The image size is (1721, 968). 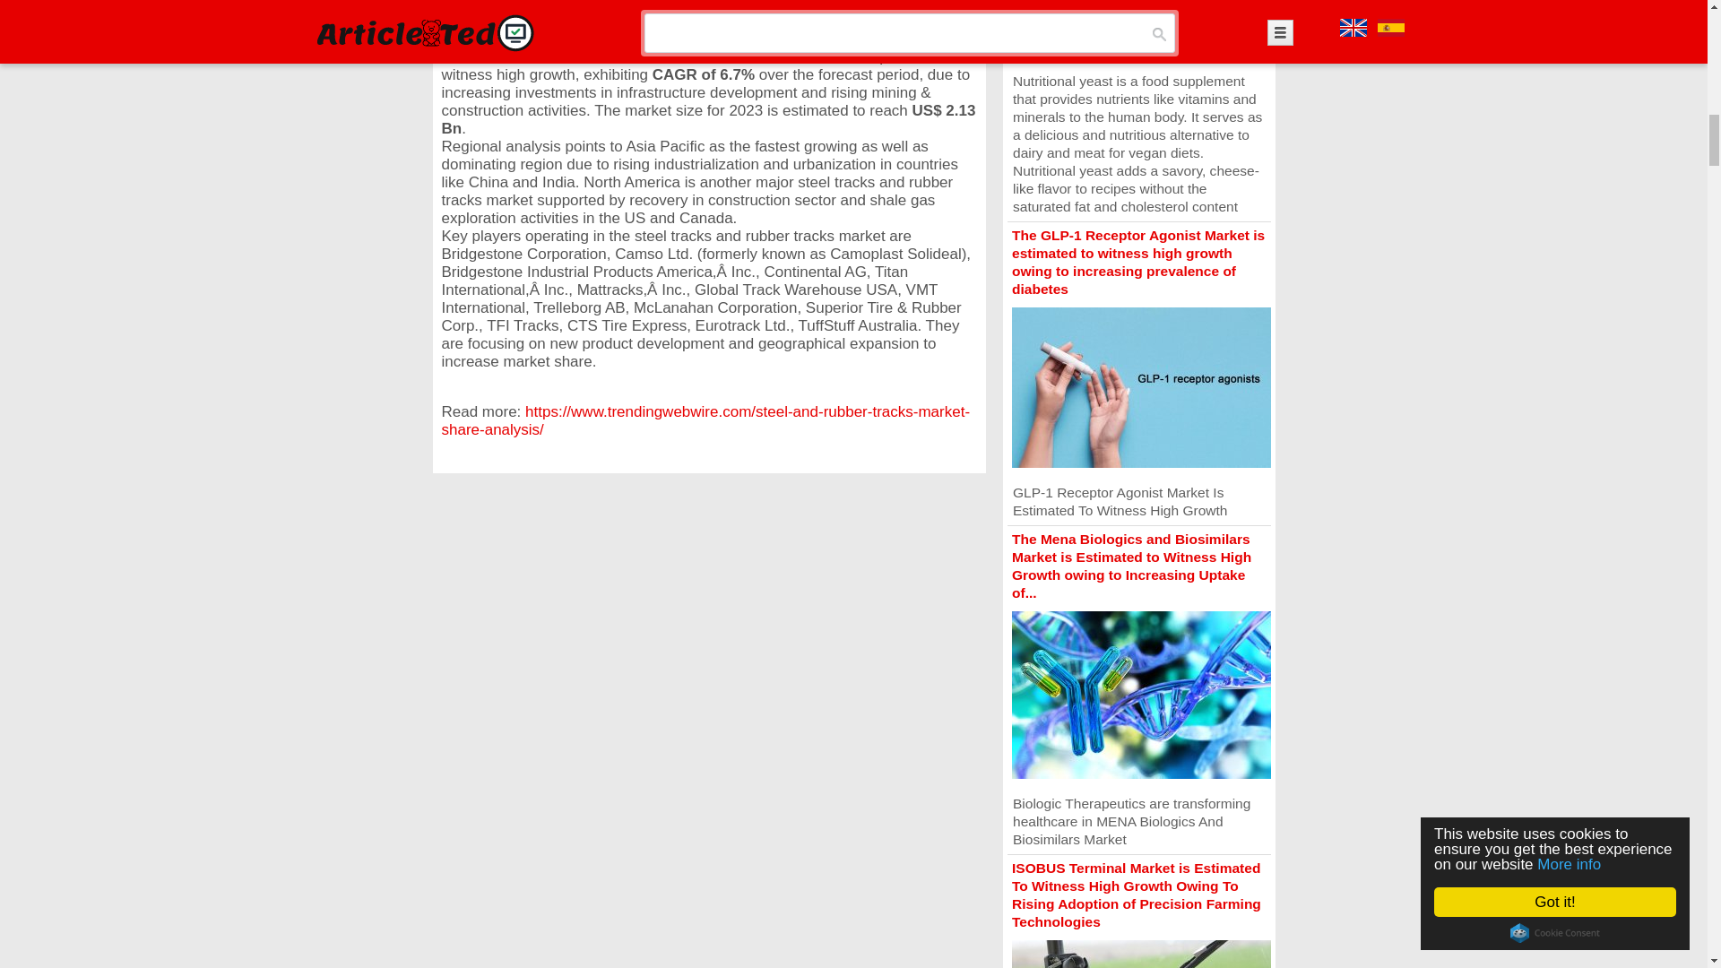 What do you see at coordinates (658, 57) in the screenshot?
I see `Global Steel Tracks And Rubber Tracks Market Size` at bounding box center [658, 57].